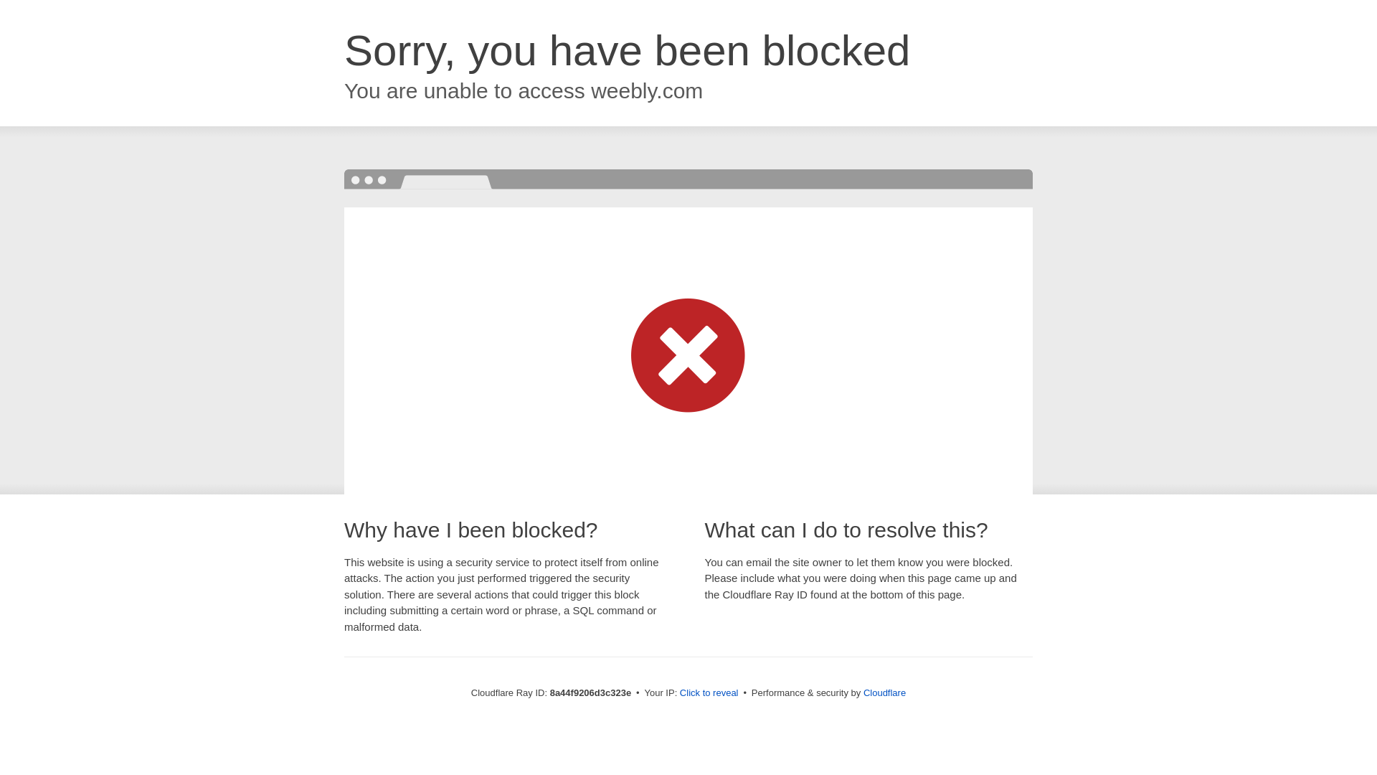 The width and height of the screenshot is (1377, 775). I want to click on Click to reveal, so click(709, 693).